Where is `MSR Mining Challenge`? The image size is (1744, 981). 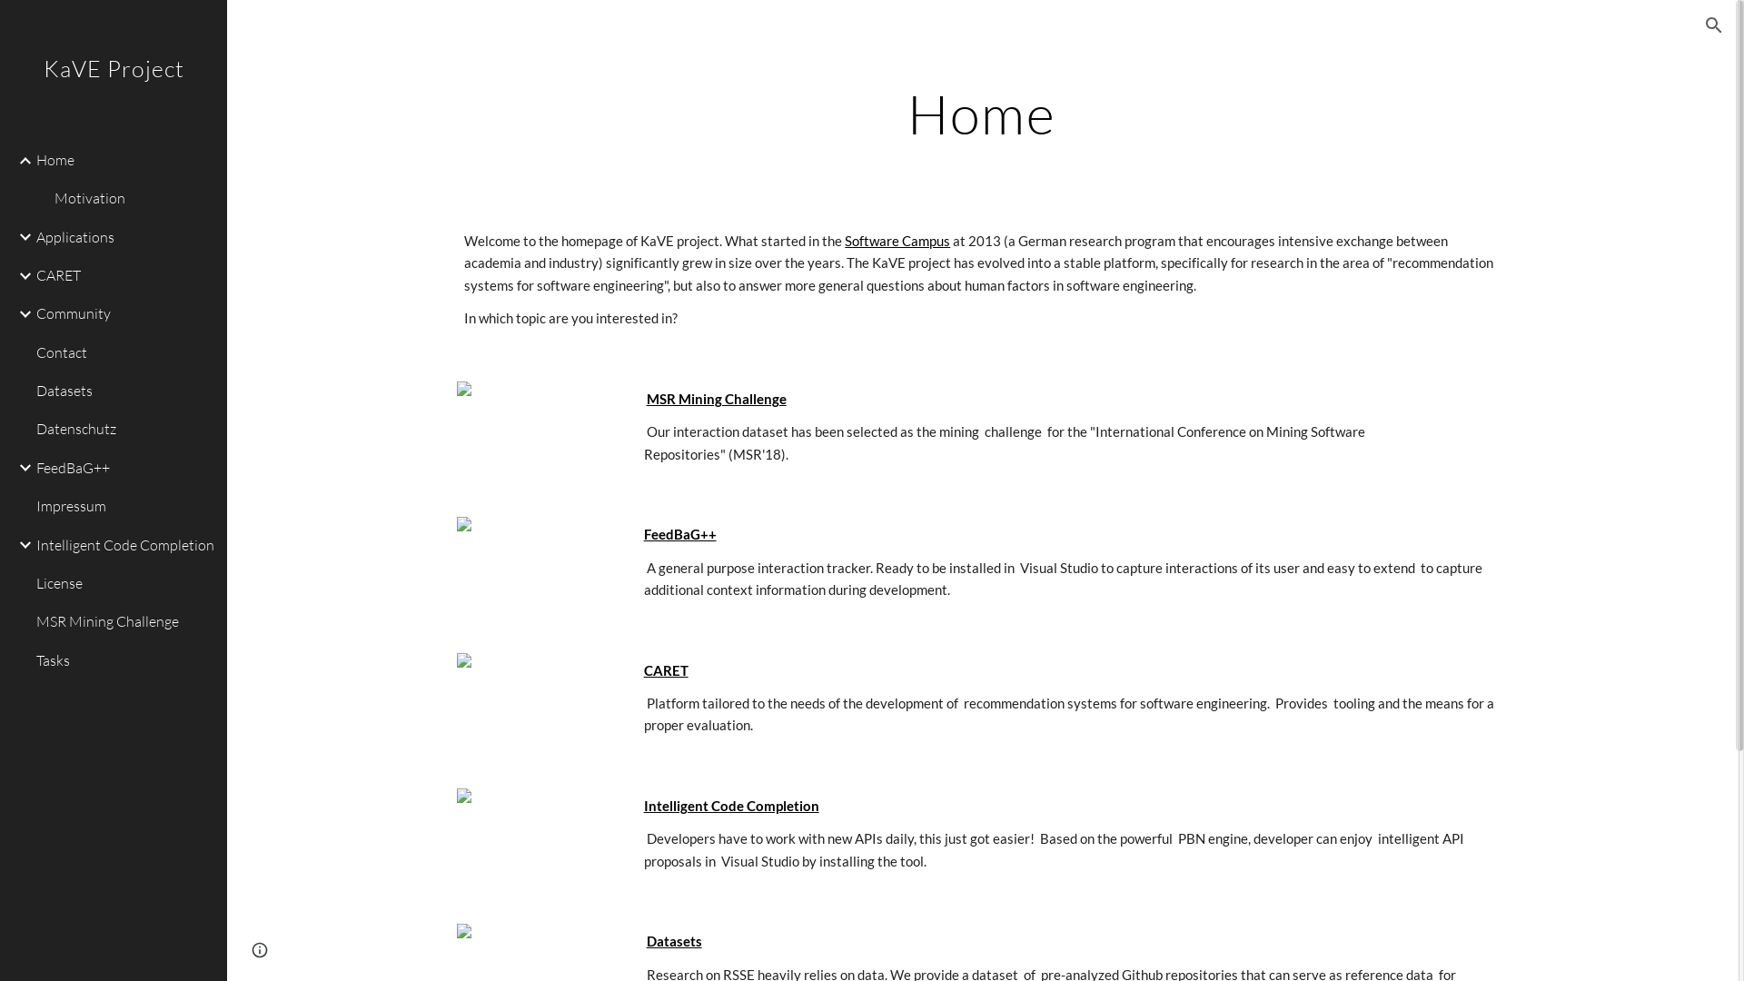
MSR Mining Challenge is located at coordinates (717, 400).